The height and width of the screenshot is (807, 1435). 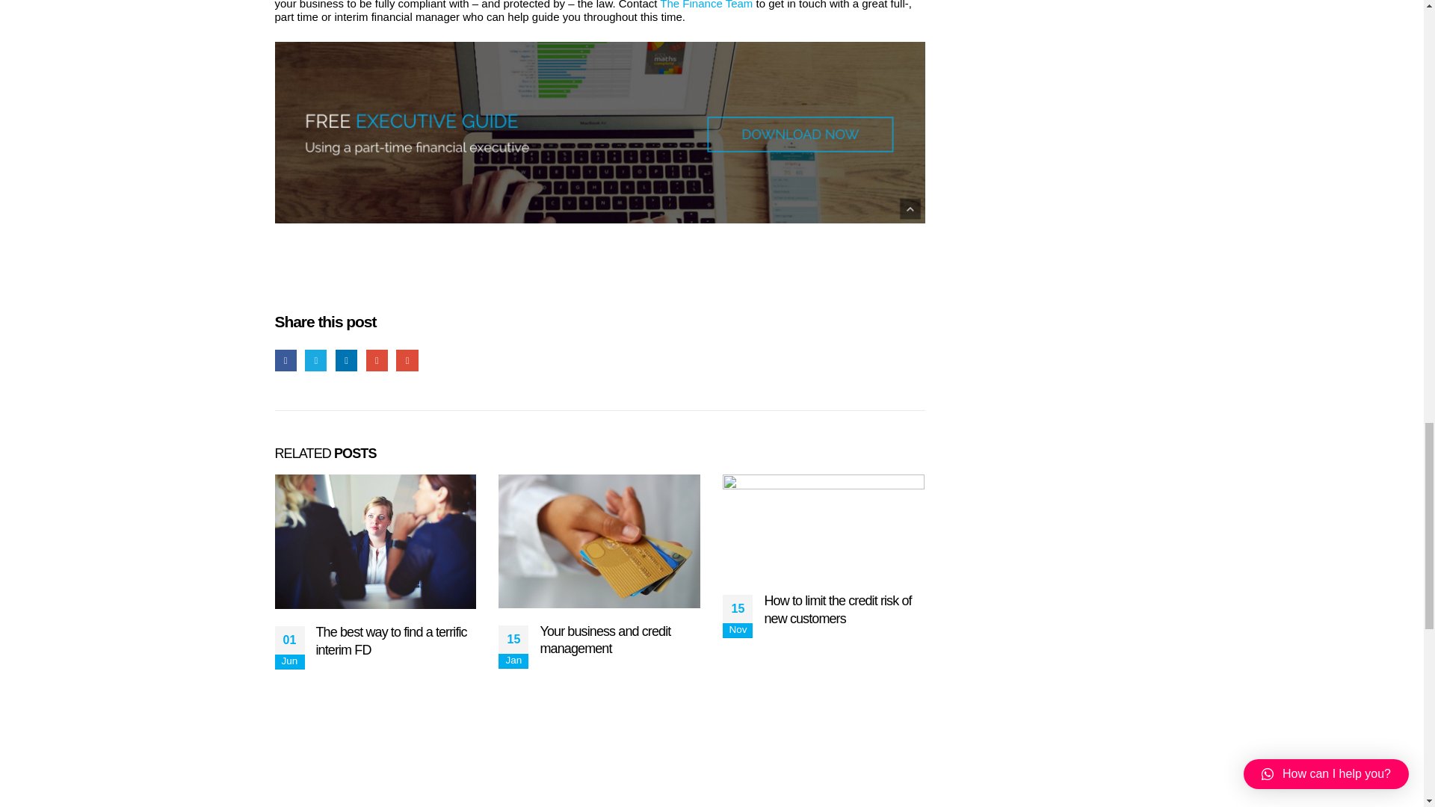 What do you see at coordinates (315, 360) in the screenshot?
I see `Twitter` at bounding box center [315, 360].